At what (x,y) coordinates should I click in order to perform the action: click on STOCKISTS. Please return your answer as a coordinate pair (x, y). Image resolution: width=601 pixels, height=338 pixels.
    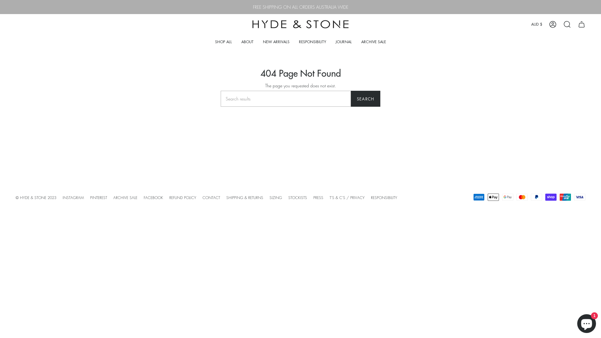
    Looking at the image, I should click on (298, 198).